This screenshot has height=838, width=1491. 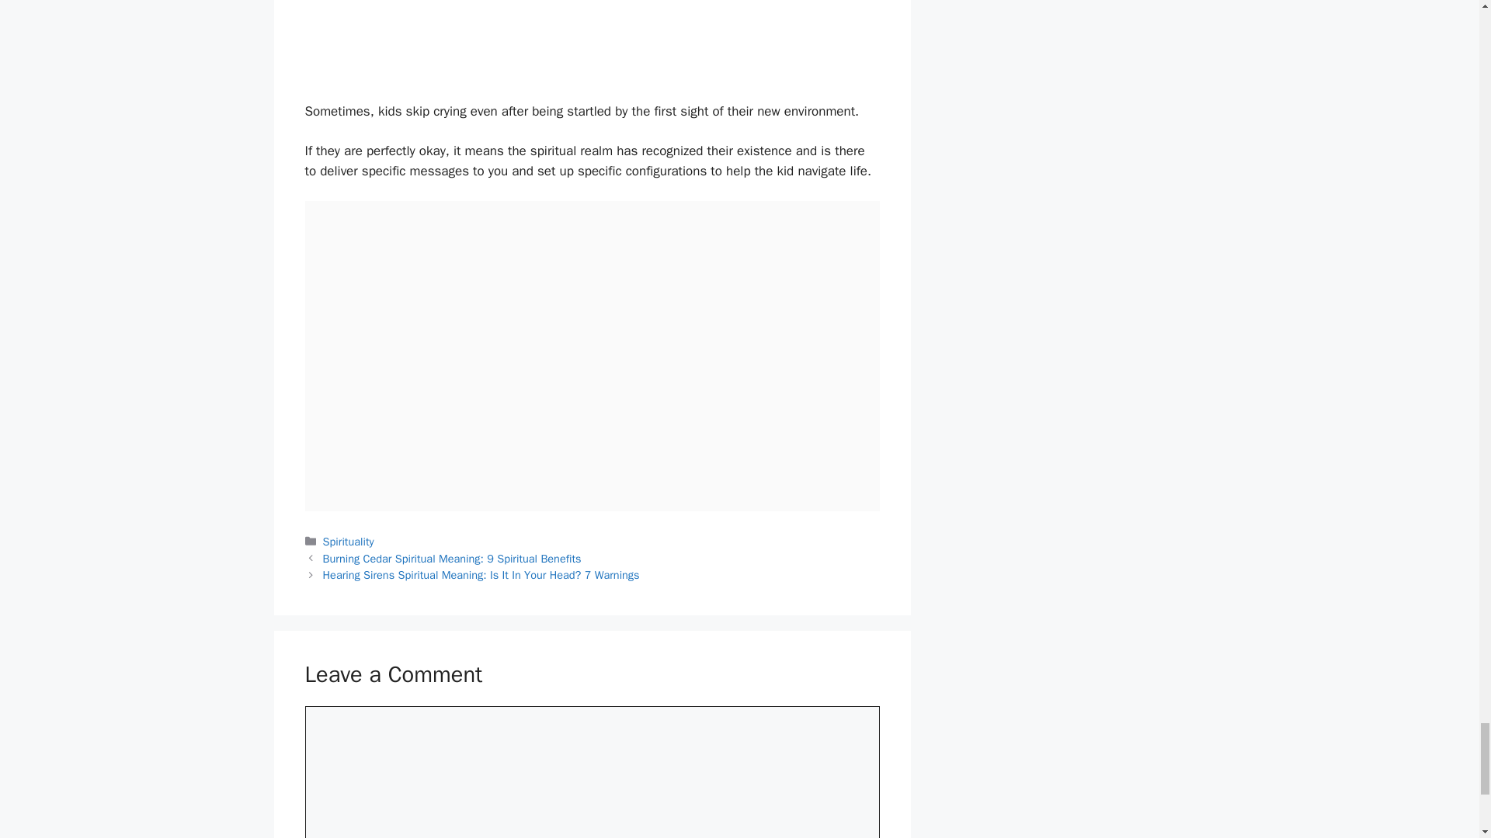 What do you see at coordinates (452, 559) in the screenshot?
I see `Previous` at bounding box center [452, 559].